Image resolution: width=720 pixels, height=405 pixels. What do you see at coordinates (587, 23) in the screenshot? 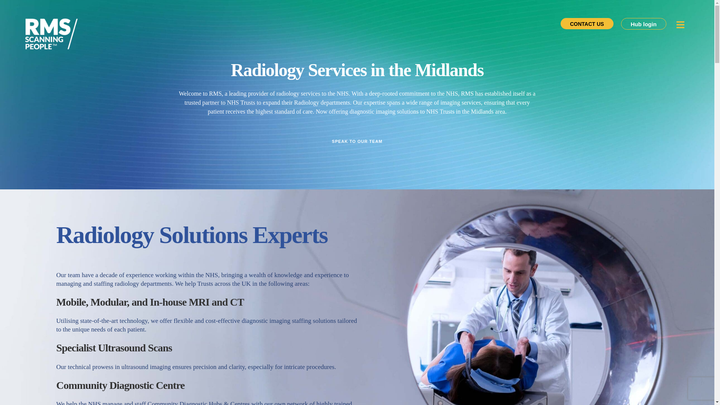
I see `CONTACT US` at bounding box center [587, 23].